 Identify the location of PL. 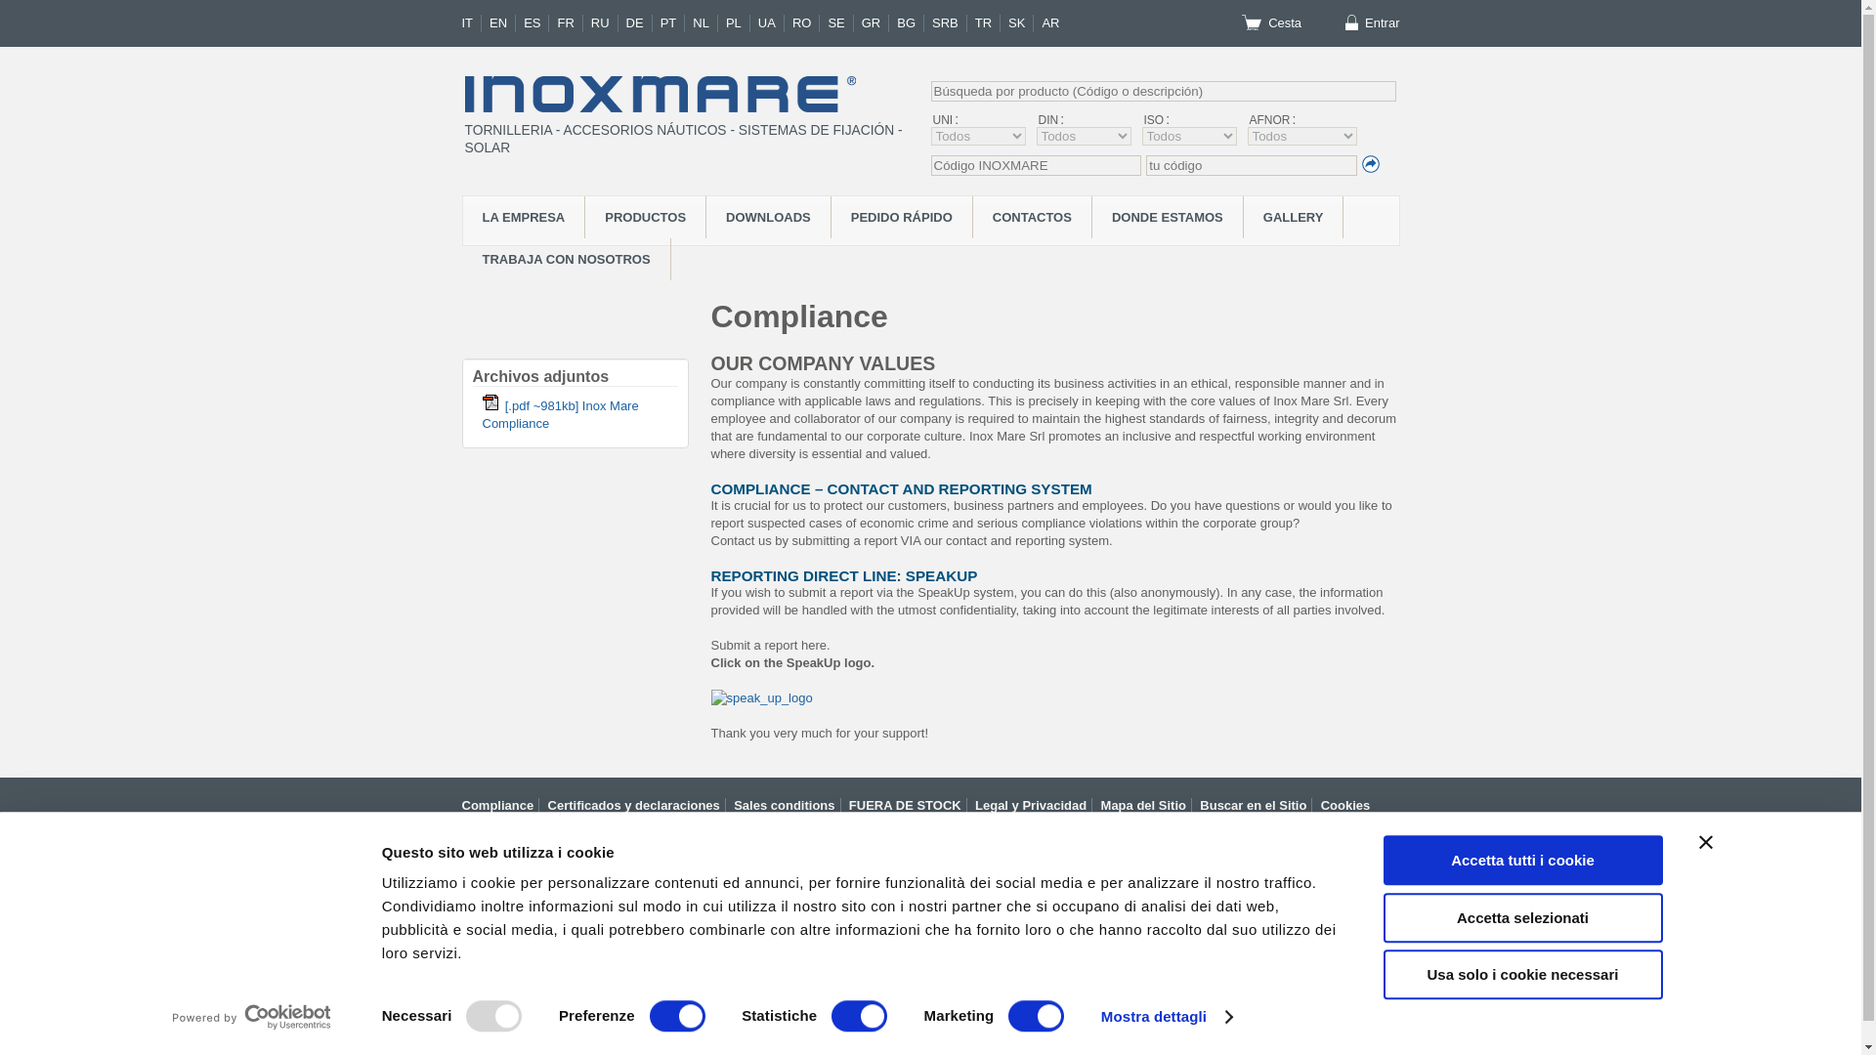
(739, 23).